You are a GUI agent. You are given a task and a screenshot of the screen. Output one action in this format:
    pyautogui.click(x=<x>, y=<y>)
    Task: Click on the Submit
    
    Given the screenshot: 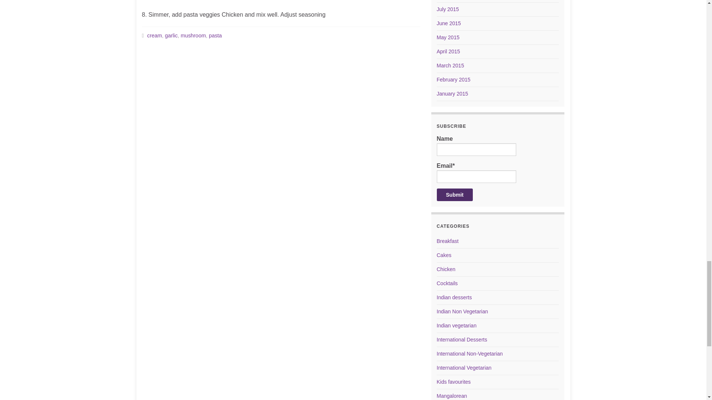 What is the action you would take?
    pyautogui.click(x=455, y=194)
    